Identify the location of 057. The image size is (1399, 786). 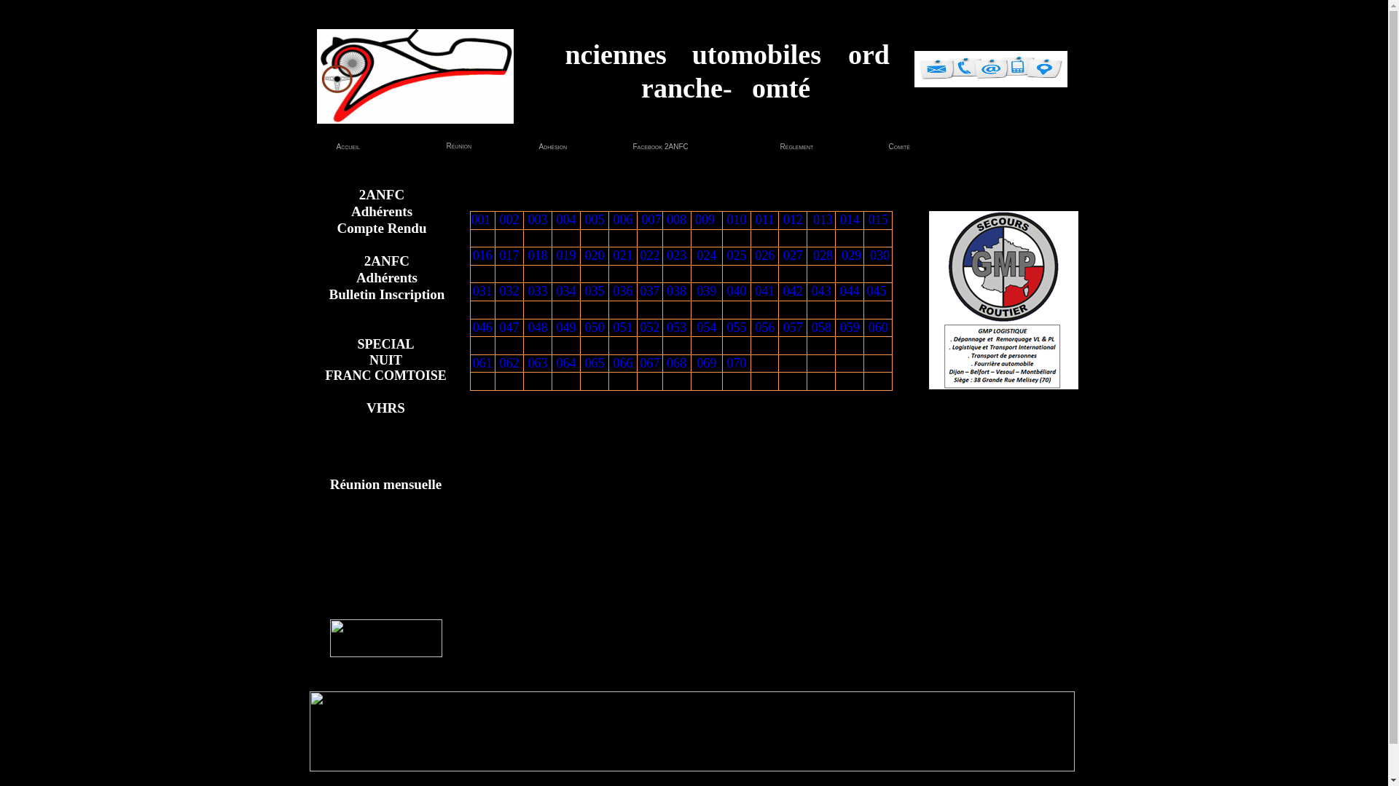
(793, 327).